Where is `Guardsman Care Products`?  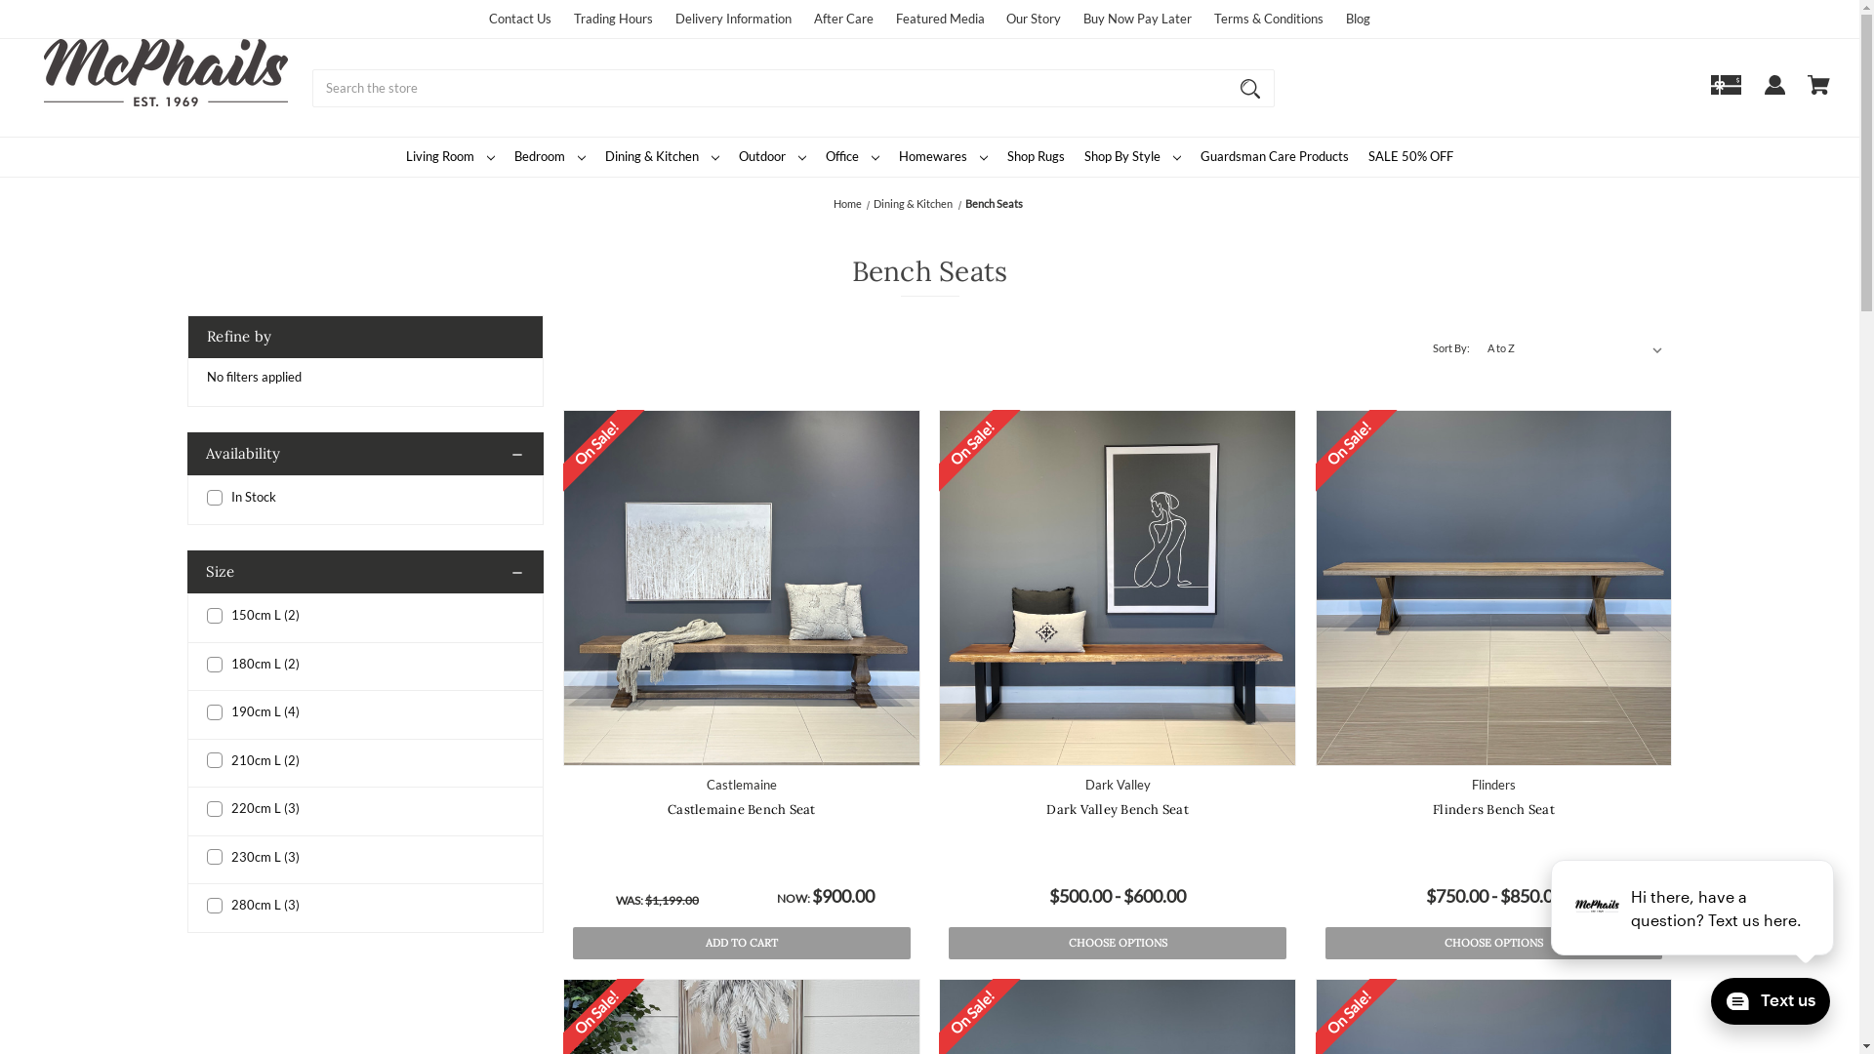 Guardsman Care Products is located at coordinates (1275, 157).